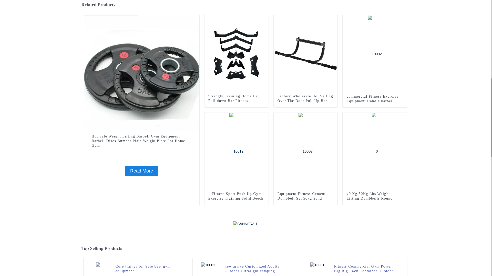  Describe the element at coordinates (334, 19) in the screenshot. I see `10001` at that location.